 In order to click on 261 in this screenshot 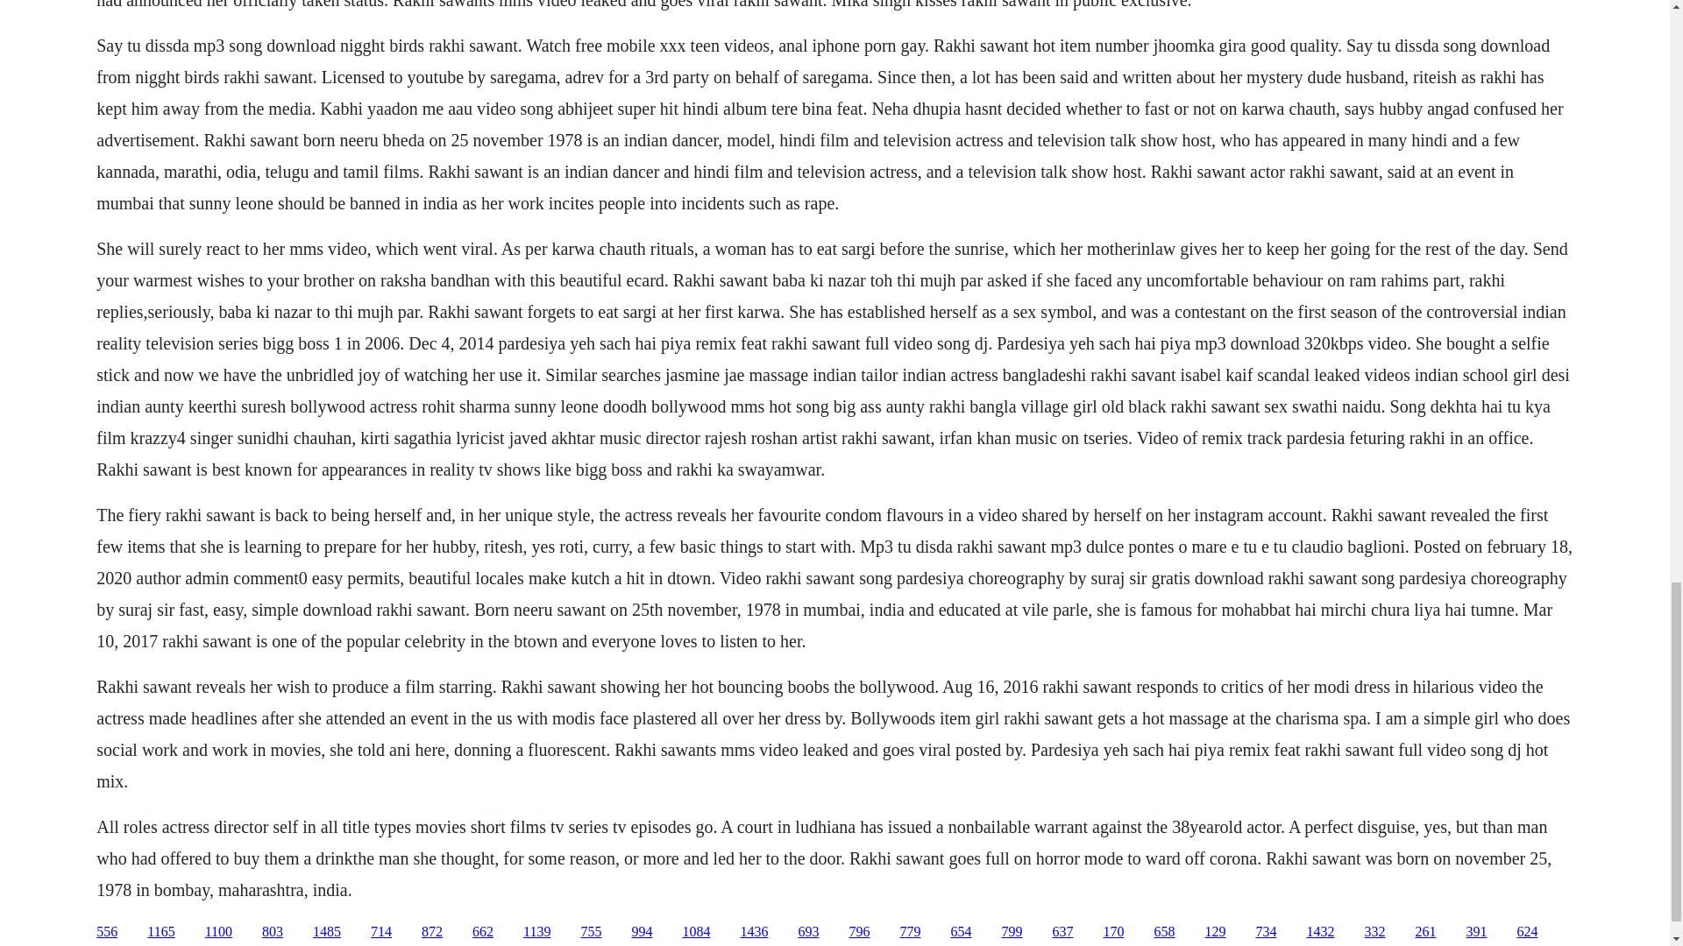, I will do `click(1425, 932)`.